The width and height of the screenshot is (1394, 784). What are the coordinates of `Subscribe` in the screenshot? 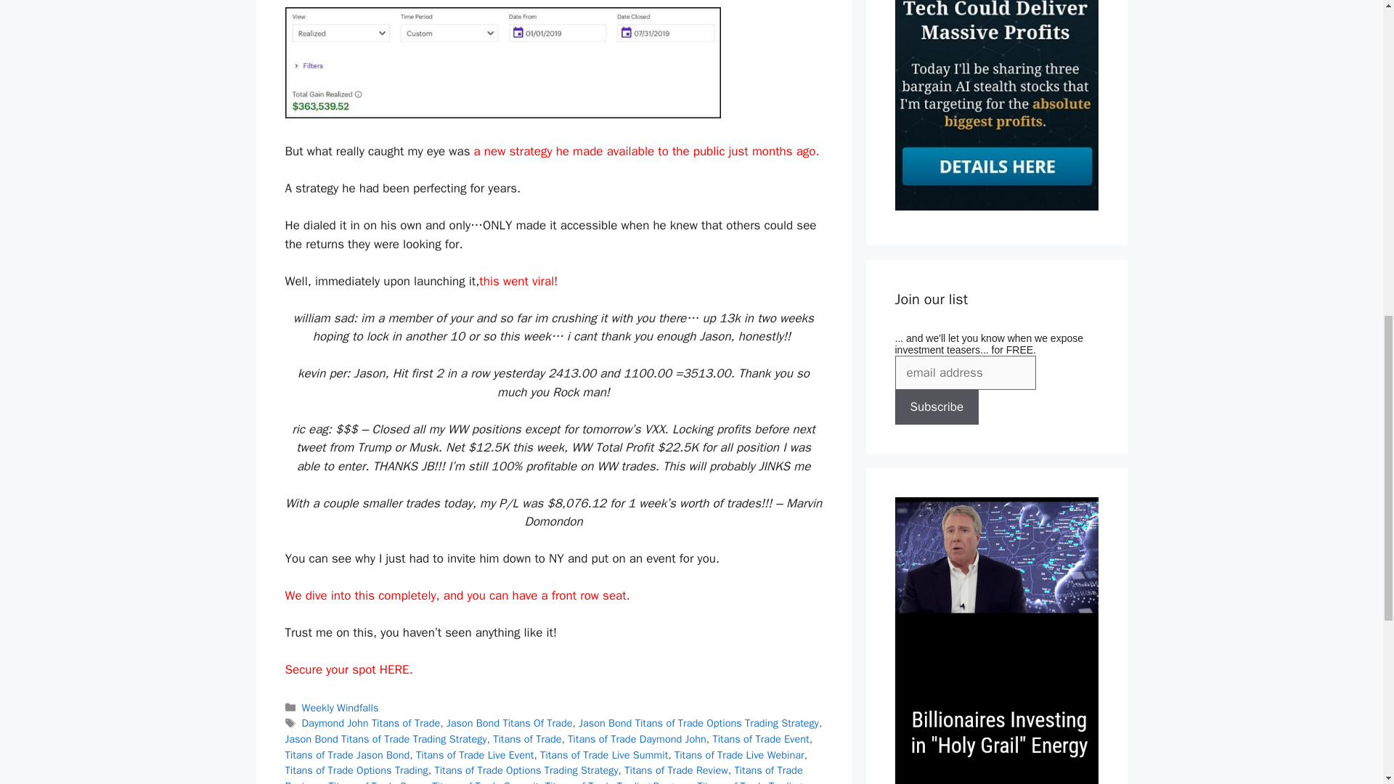 It's located at (937, 407).